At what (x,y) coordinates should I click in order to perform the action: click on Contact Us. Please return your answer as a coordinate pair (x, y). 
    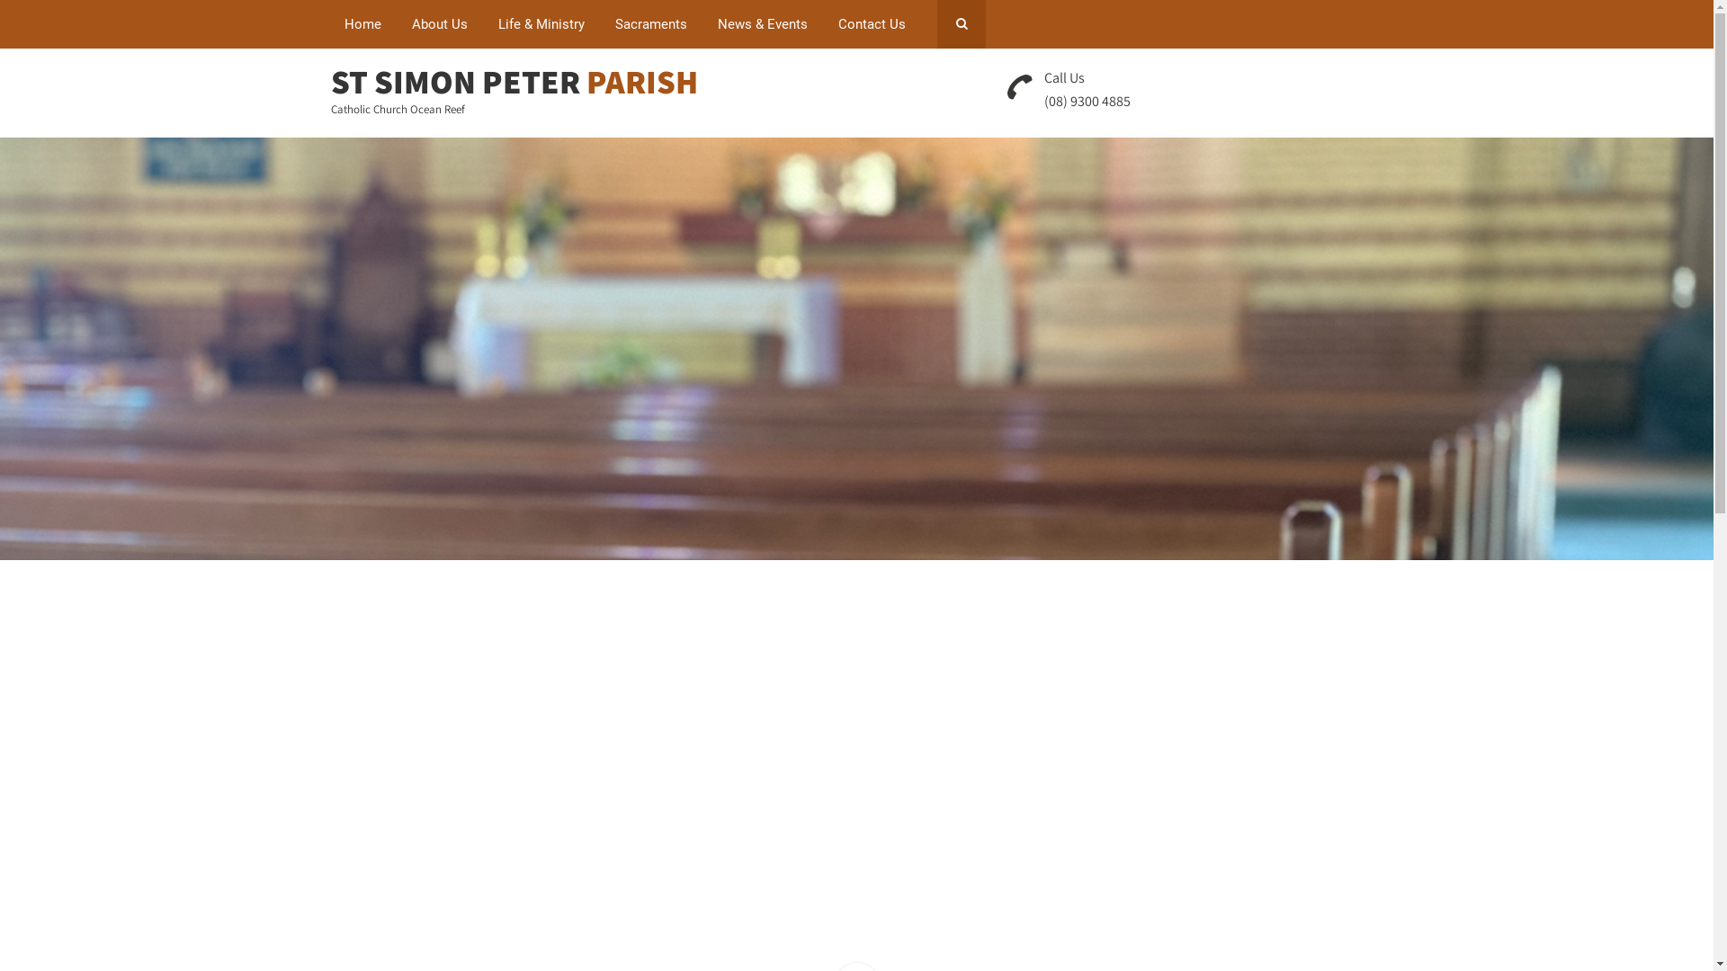
    Looking at the image, I should click on (871, 24).